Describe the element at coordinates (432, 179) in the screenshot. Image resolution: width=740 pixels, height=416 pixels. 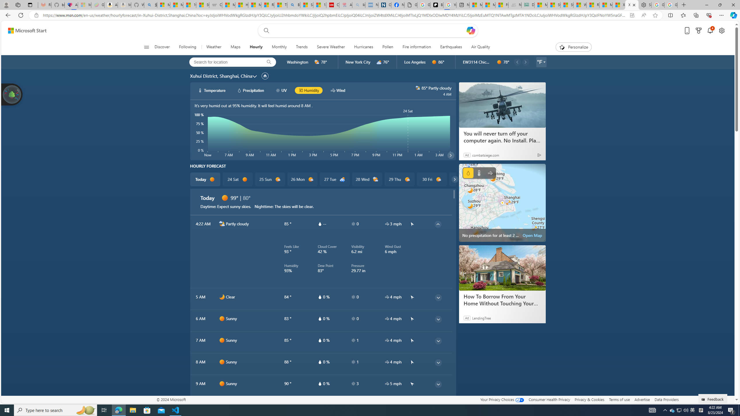
I see `30 Fri d1000` at that location.